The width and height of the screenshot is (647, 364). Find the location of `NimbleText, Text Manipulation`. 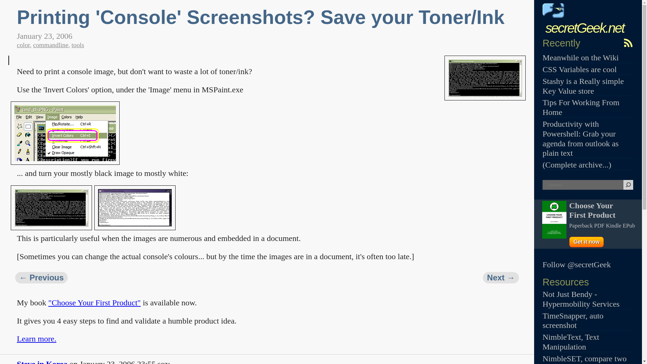

NimbleText, Text Manipulation is located at coordinates (571, 342).